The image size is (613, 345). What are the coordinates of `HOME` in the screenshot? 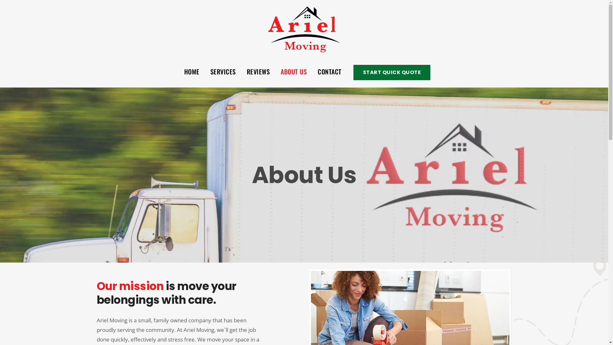 It's located at (192, 72).